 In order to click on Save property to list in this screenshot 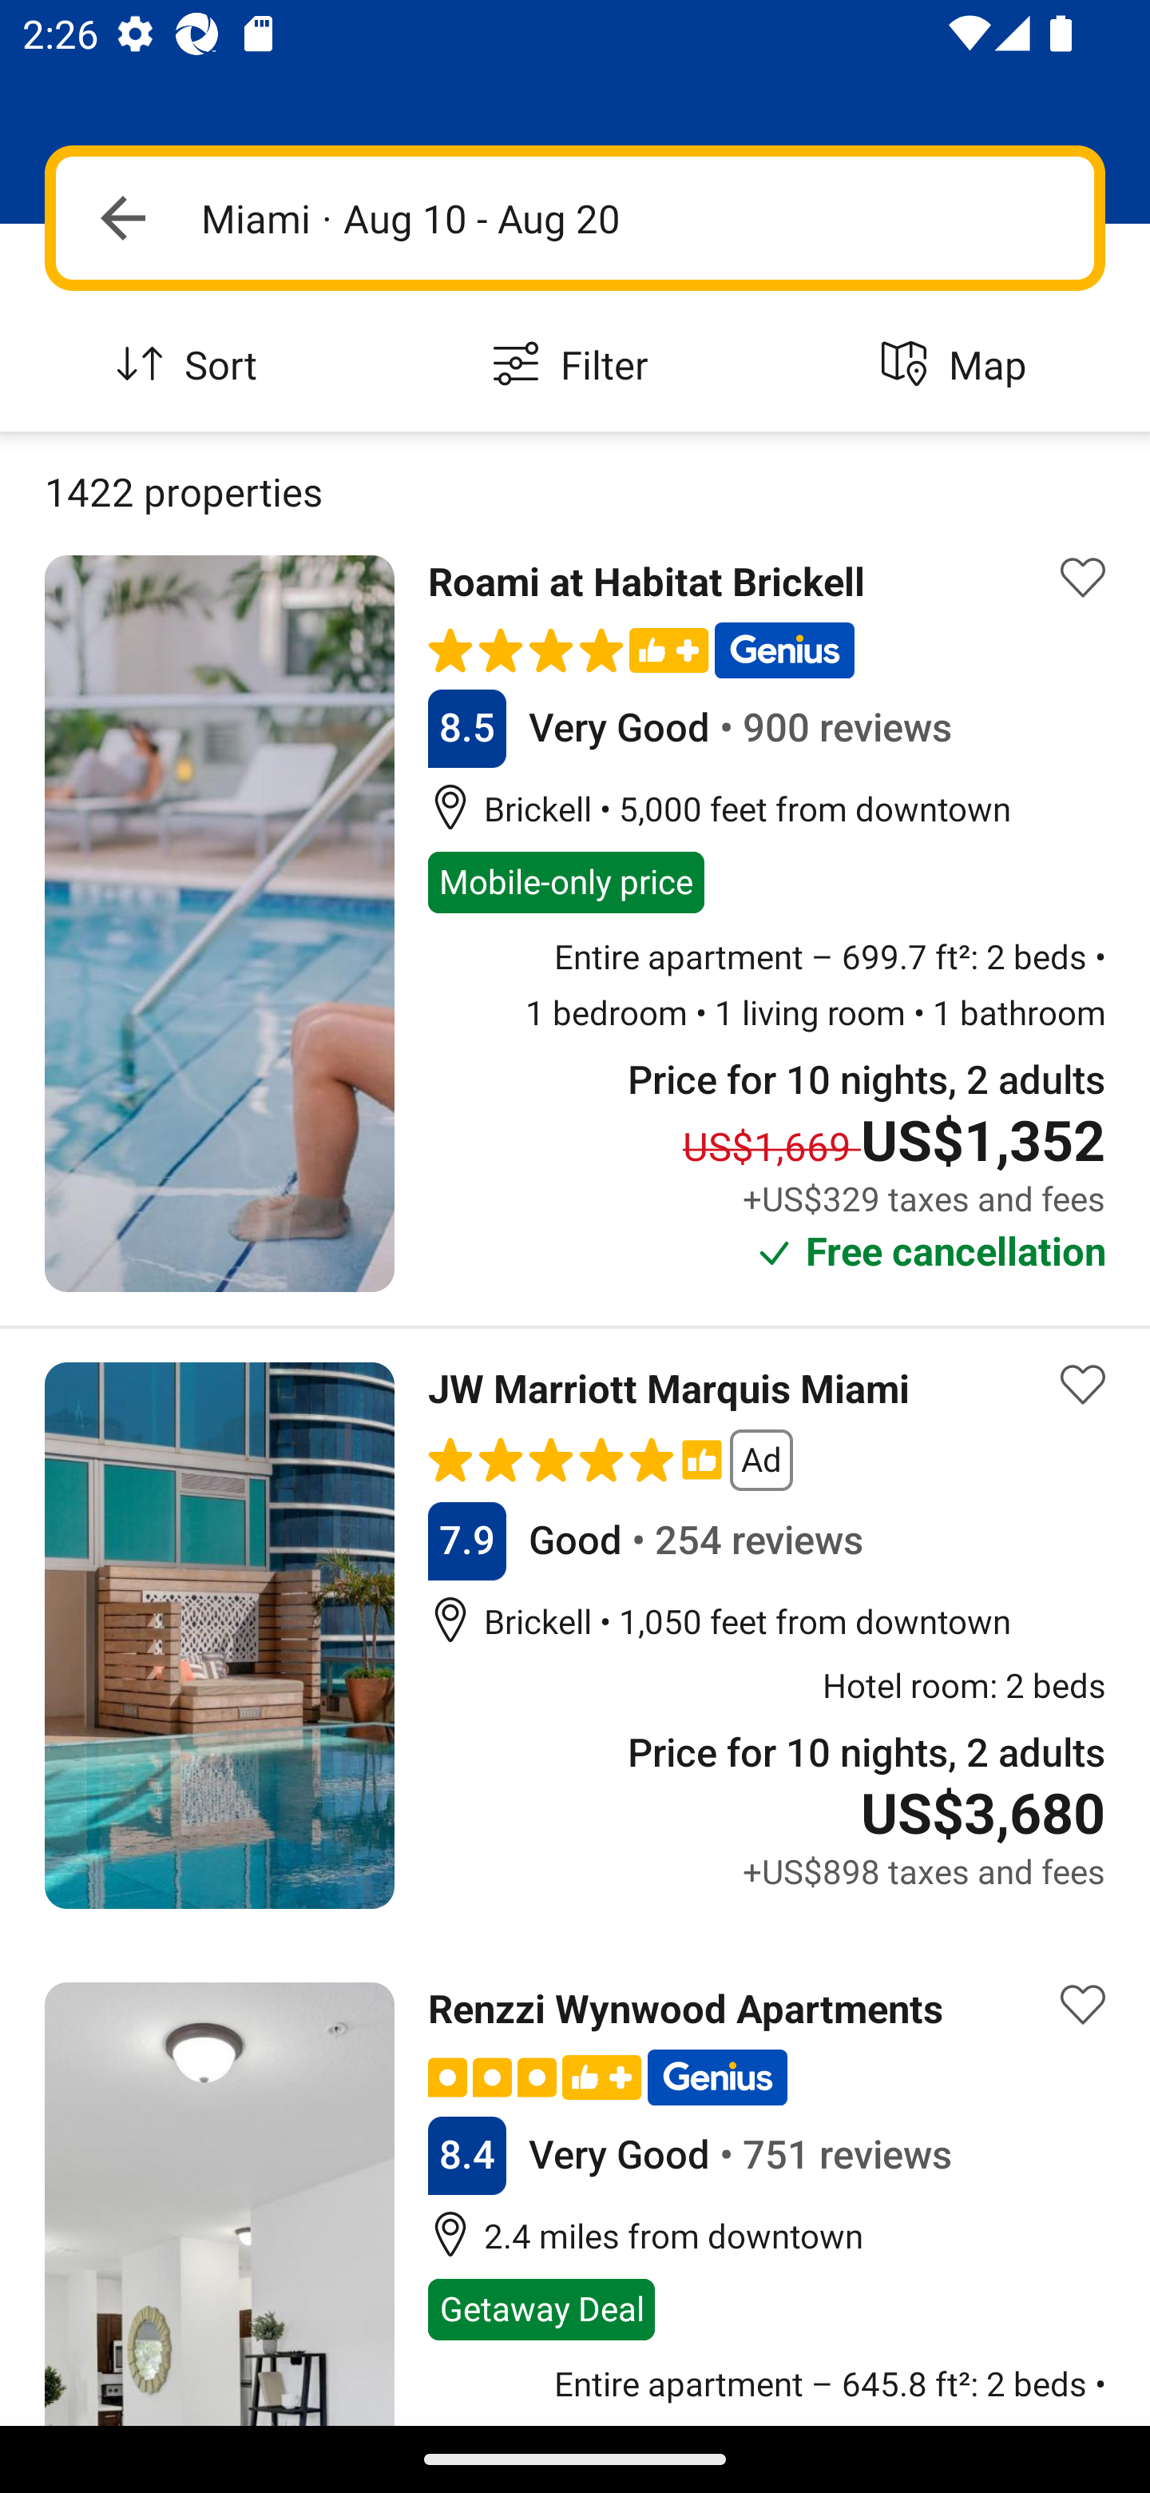, I will do `click(1083, 579)`.